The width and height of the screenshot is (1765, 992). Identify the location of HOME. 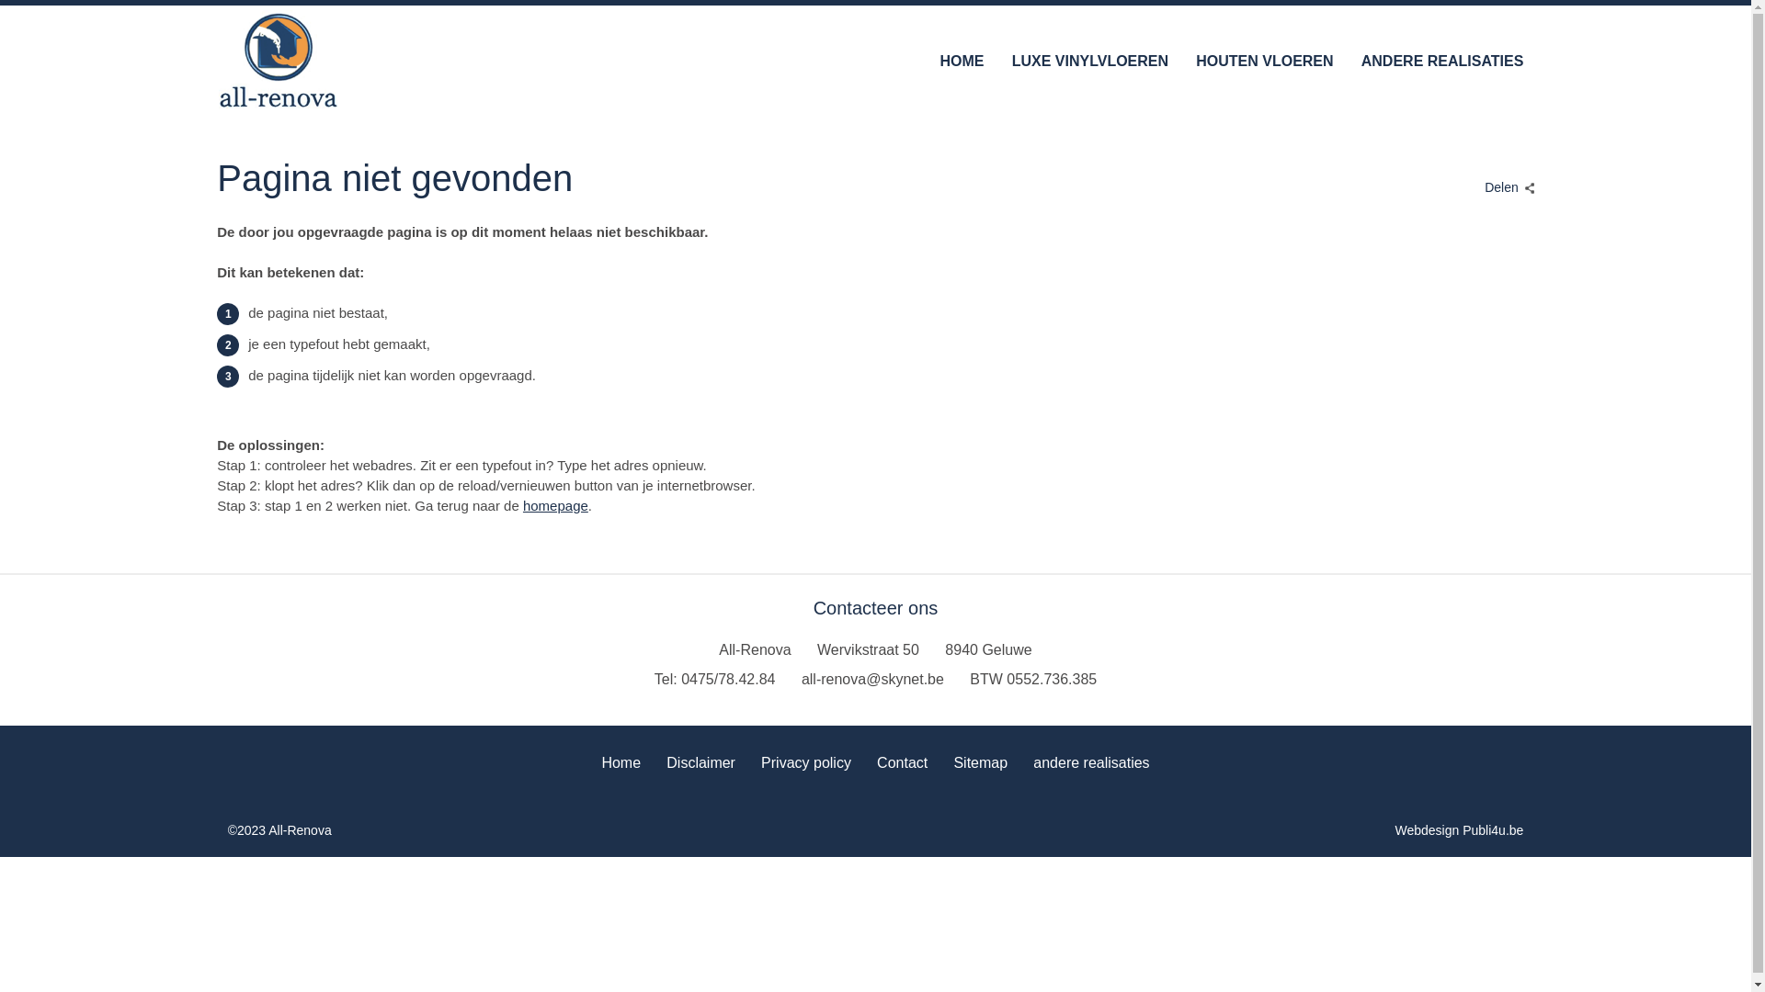
(962, 61).